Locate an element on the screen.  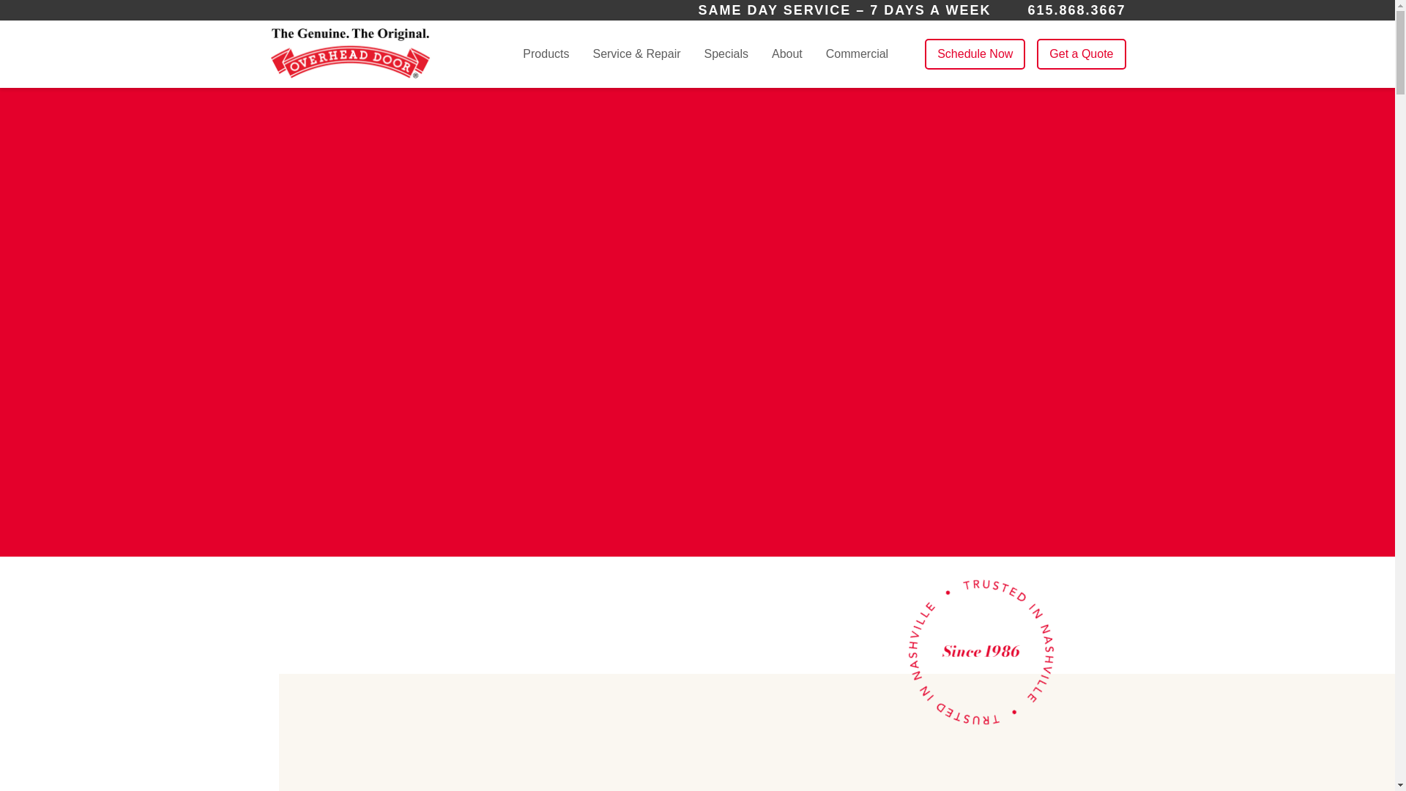
Commercial is located at coordinates (857, 53).